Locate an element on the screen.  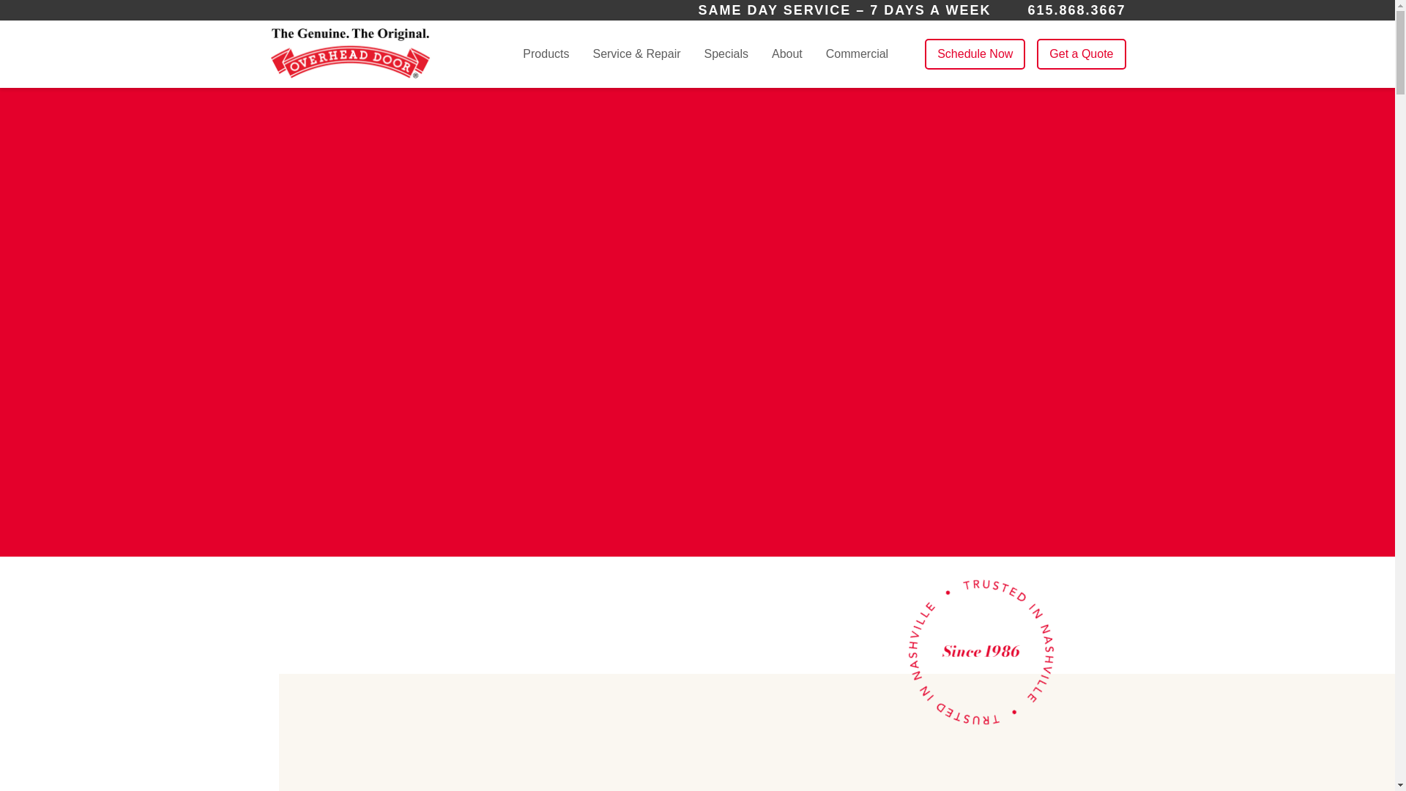
Commercial is located at coordinates (857, 53).